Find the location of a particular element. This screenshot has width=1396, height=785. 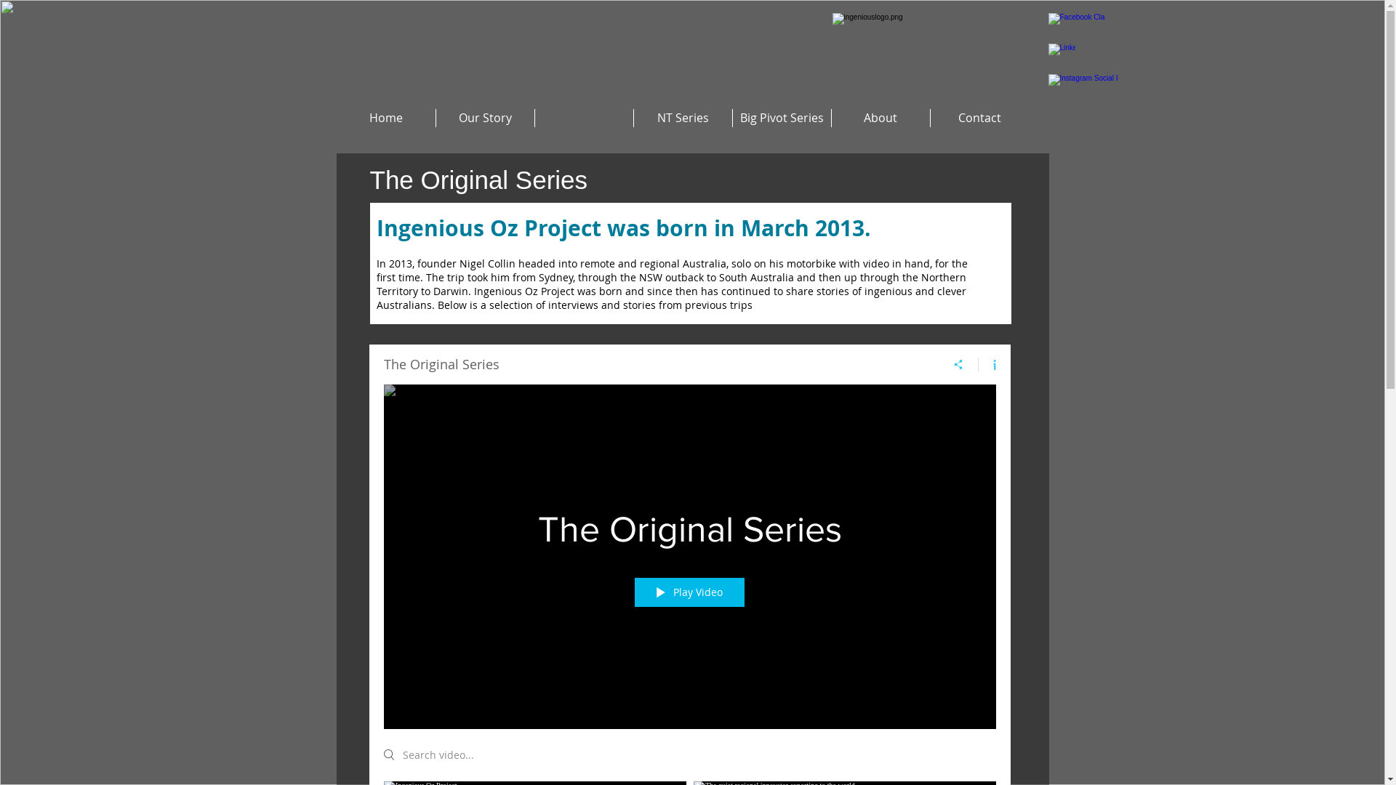

First Series is located at coordinates (585, 118).